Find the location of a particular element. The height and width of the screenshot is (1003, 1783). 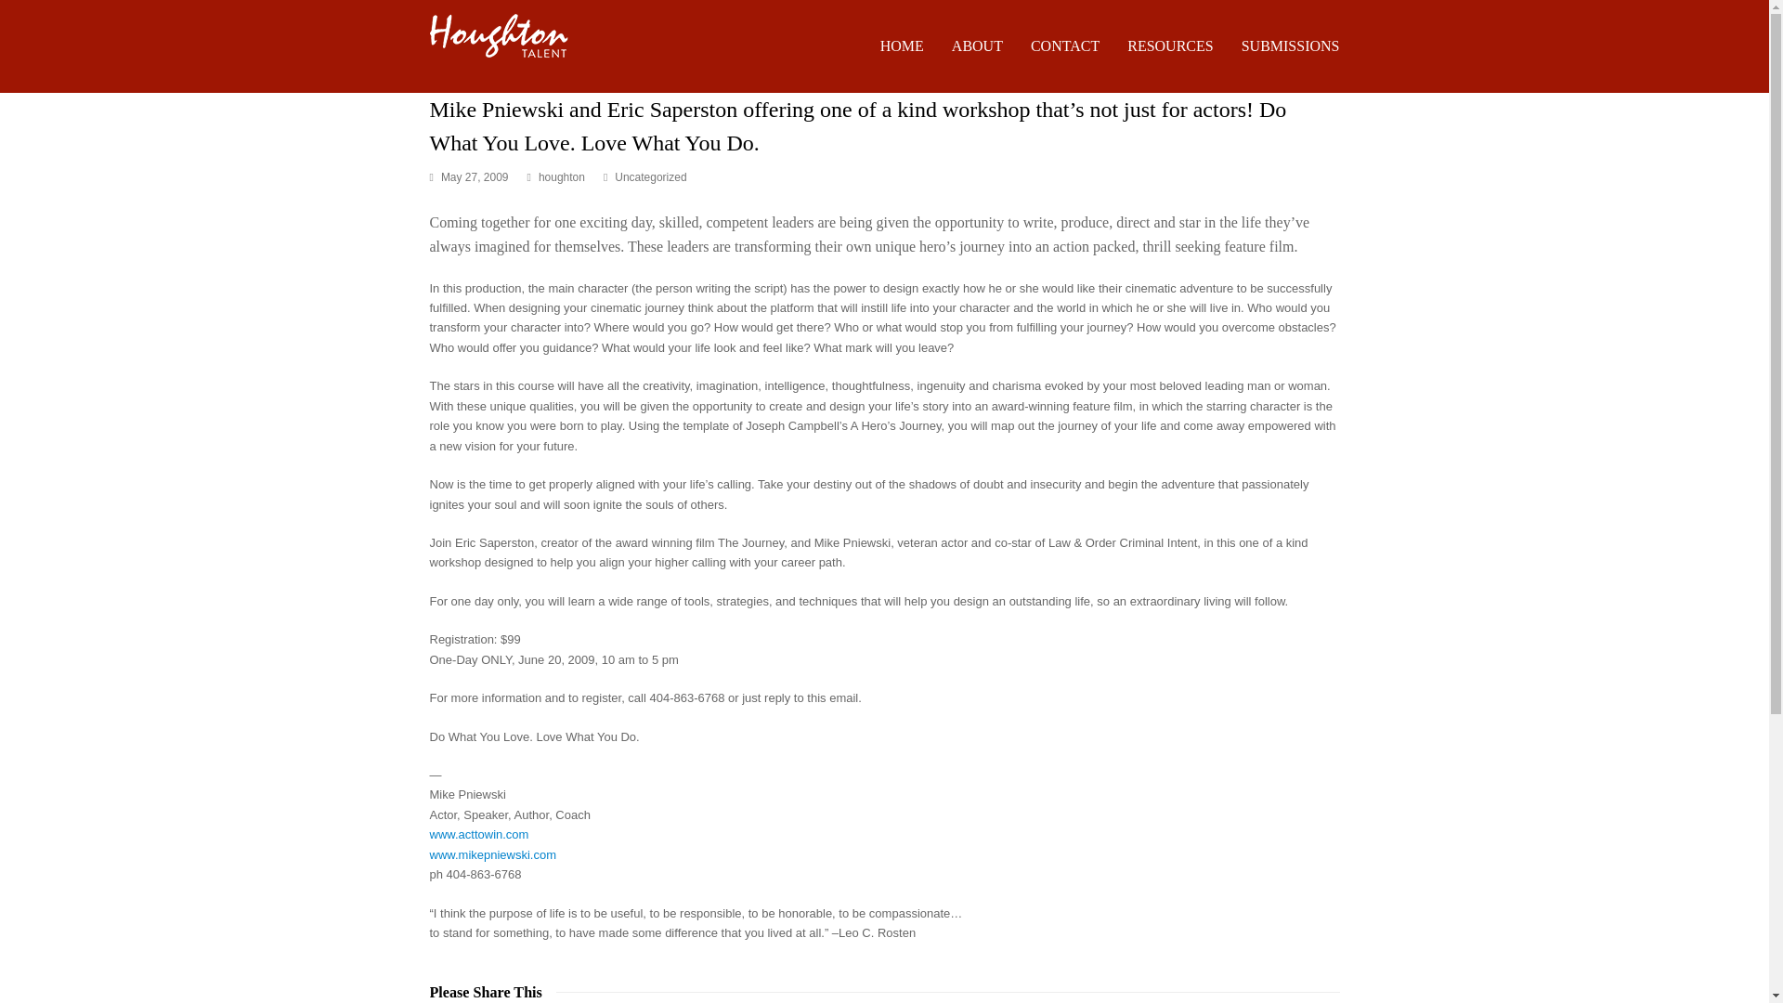

RESOURCES is located at coordinates (1169, 46).